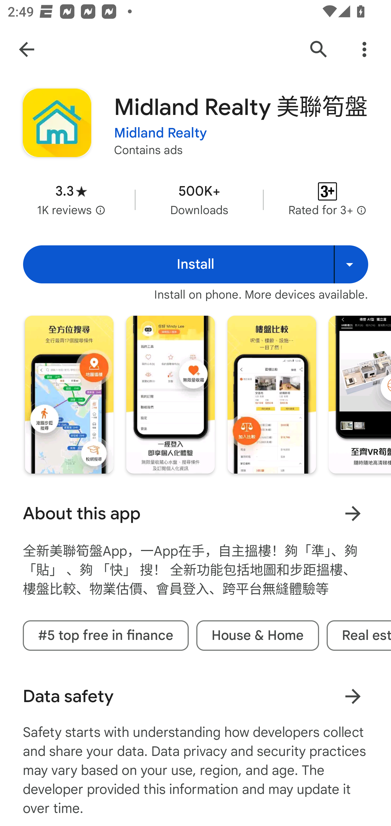  Describe the element at coordinates (195, 264) in the screenshot. I see `Install Install Install on more devices` at that location.